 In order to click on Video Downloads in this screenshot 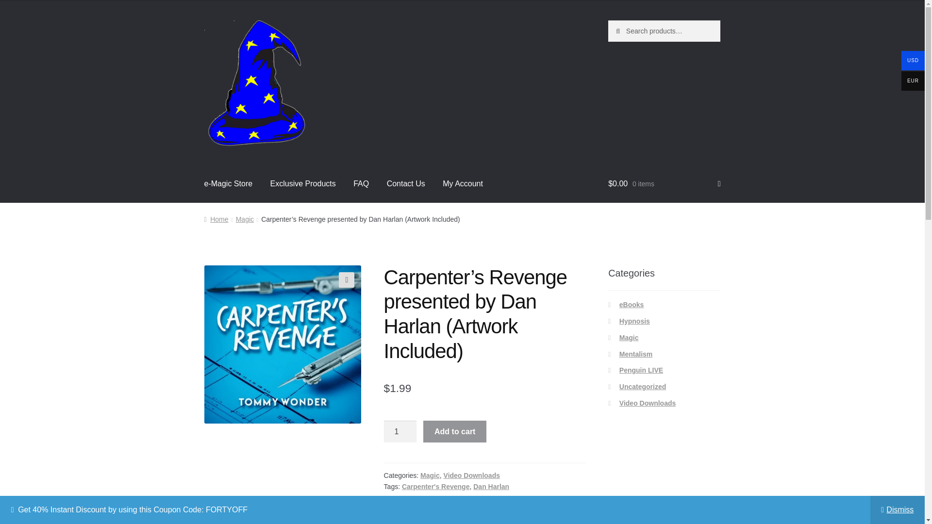, I will do `click(648, 403)`.